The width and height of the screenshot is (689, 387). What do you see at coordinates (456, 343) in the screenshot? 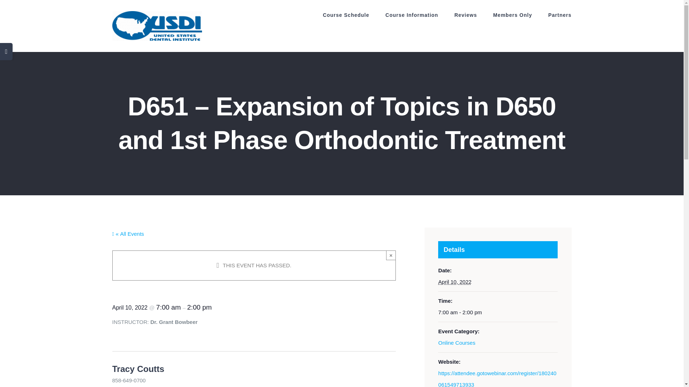
I see `Online Courses` at bounding box center [456, 343].